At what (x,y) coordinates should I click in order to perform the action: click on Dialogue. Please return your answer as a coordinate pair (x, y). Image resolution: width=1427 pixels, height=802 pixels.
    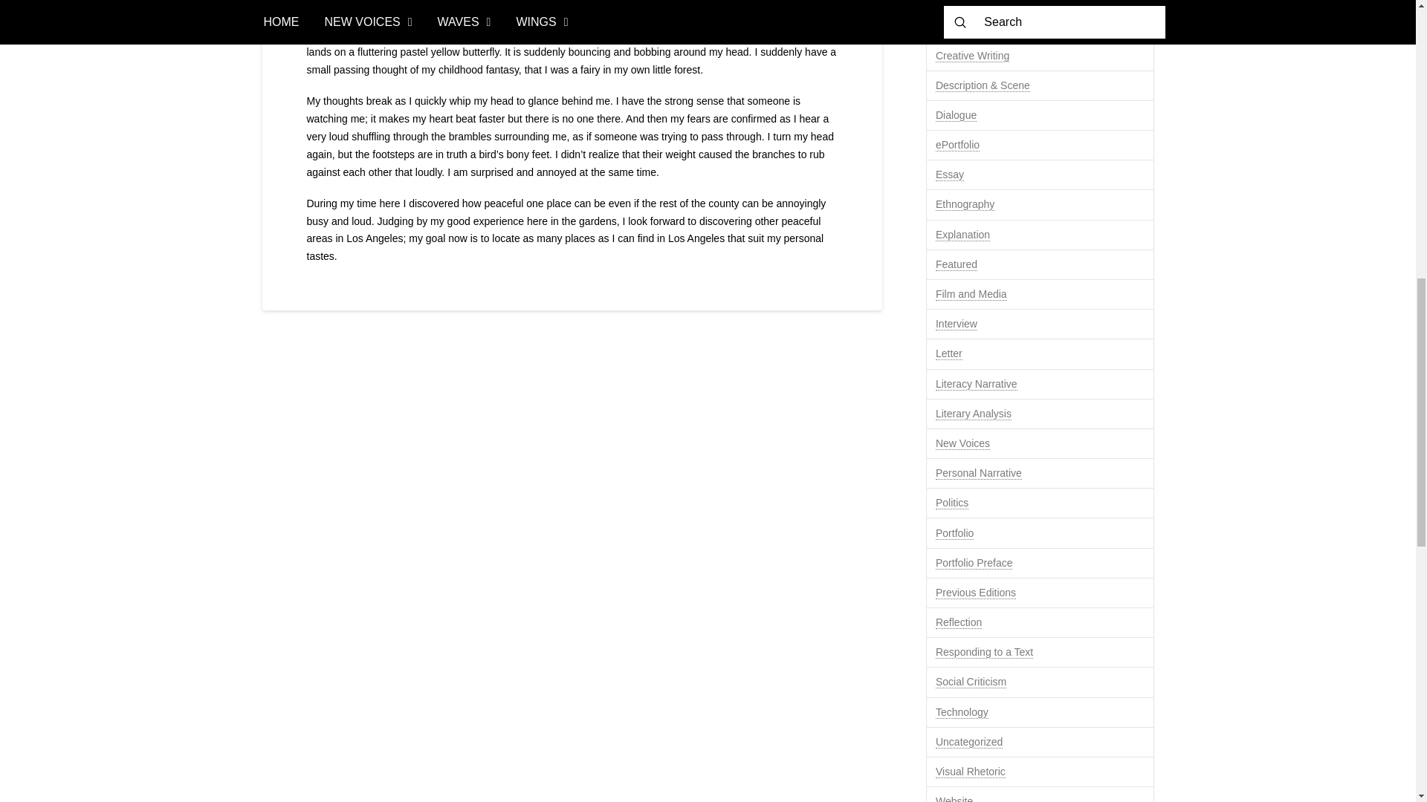
    Looking at the image, I should click on (956, 115).